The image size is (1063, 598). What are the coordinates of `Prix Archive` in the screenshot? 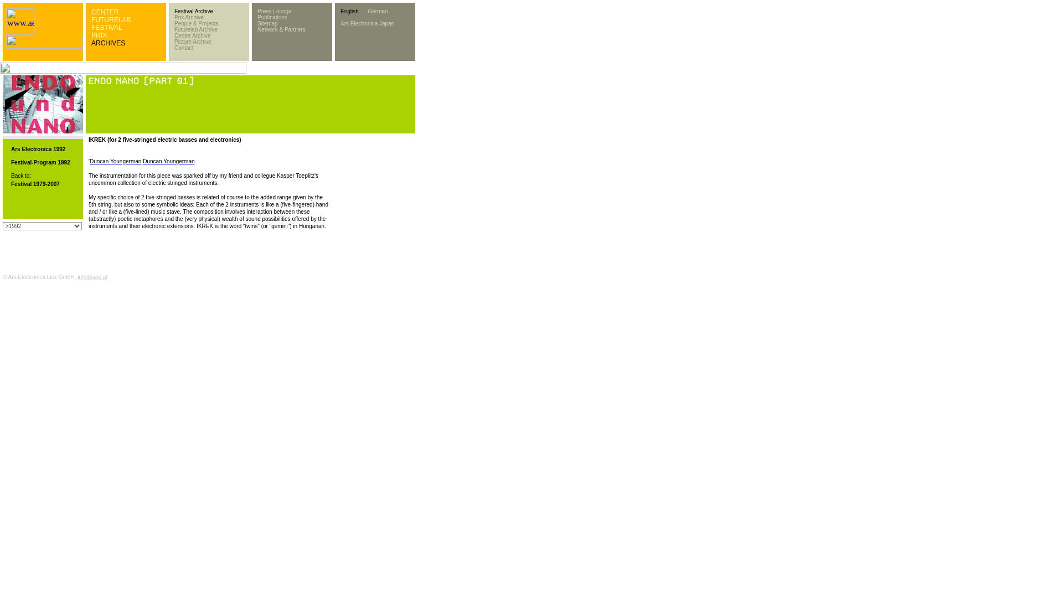 It's located at (189, 17).